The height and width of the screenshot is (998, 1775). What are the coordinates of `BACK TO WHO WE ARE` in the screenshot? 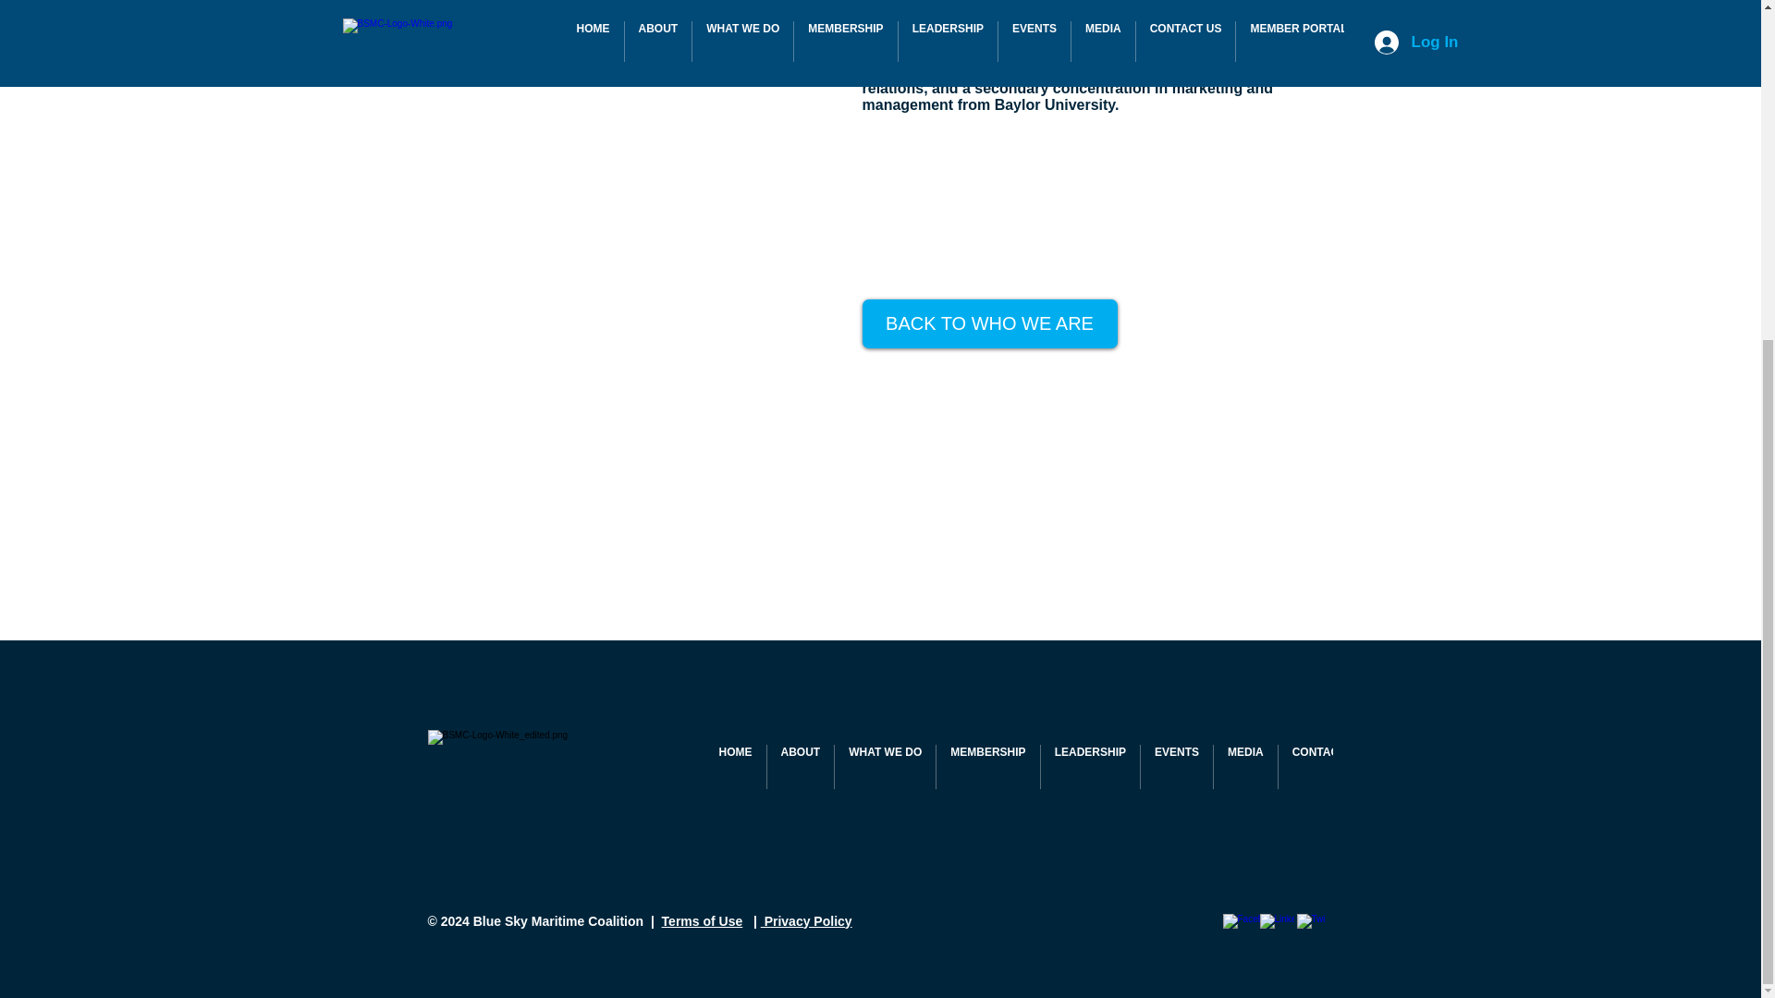 It's located at (988, 323).